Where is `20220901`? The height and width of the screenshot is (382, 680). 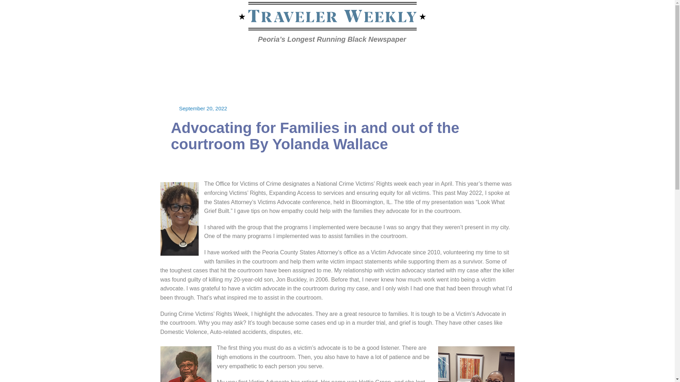
20220901 is located at coordinates (155, 57).